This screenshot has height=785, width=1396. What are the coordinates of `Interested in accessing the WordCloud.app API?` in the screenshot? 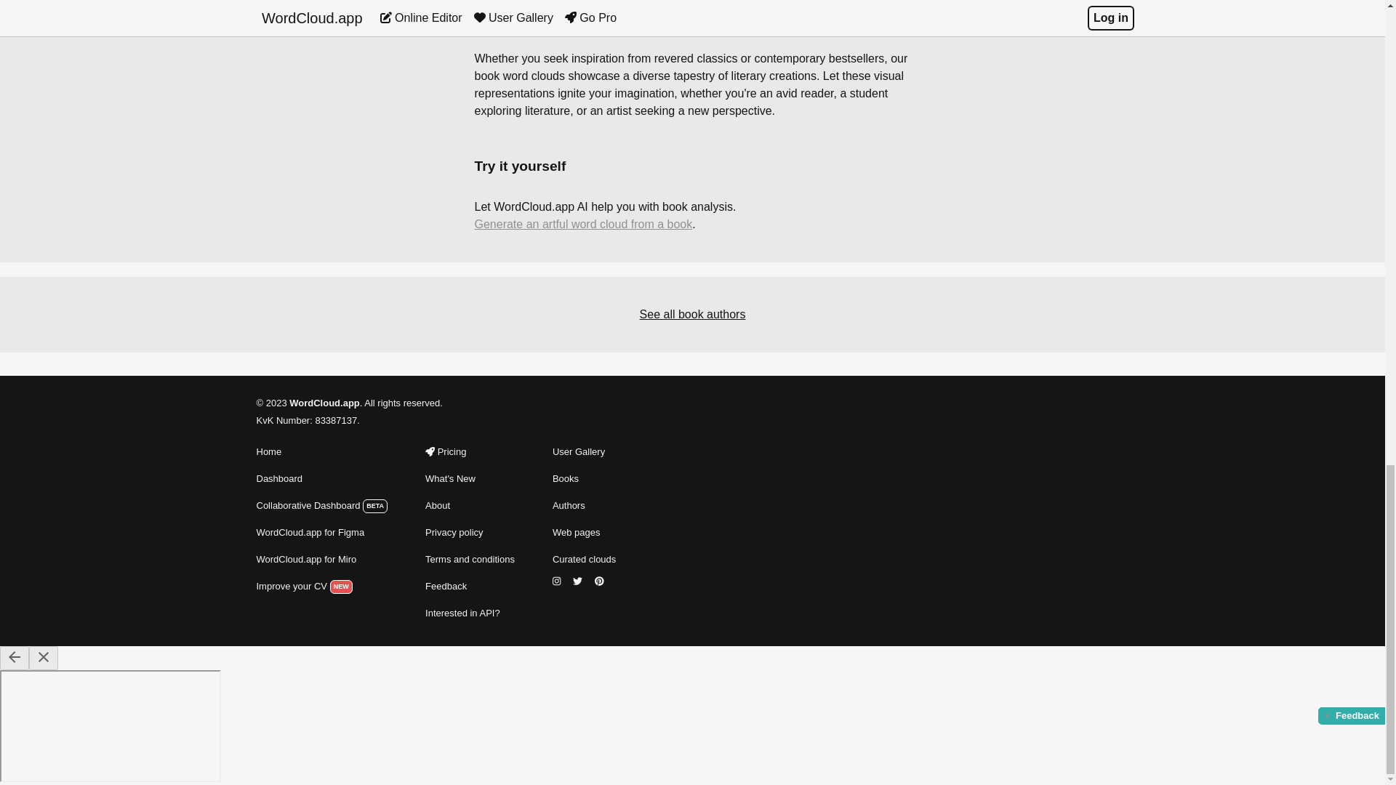 It's located at (470, 613).